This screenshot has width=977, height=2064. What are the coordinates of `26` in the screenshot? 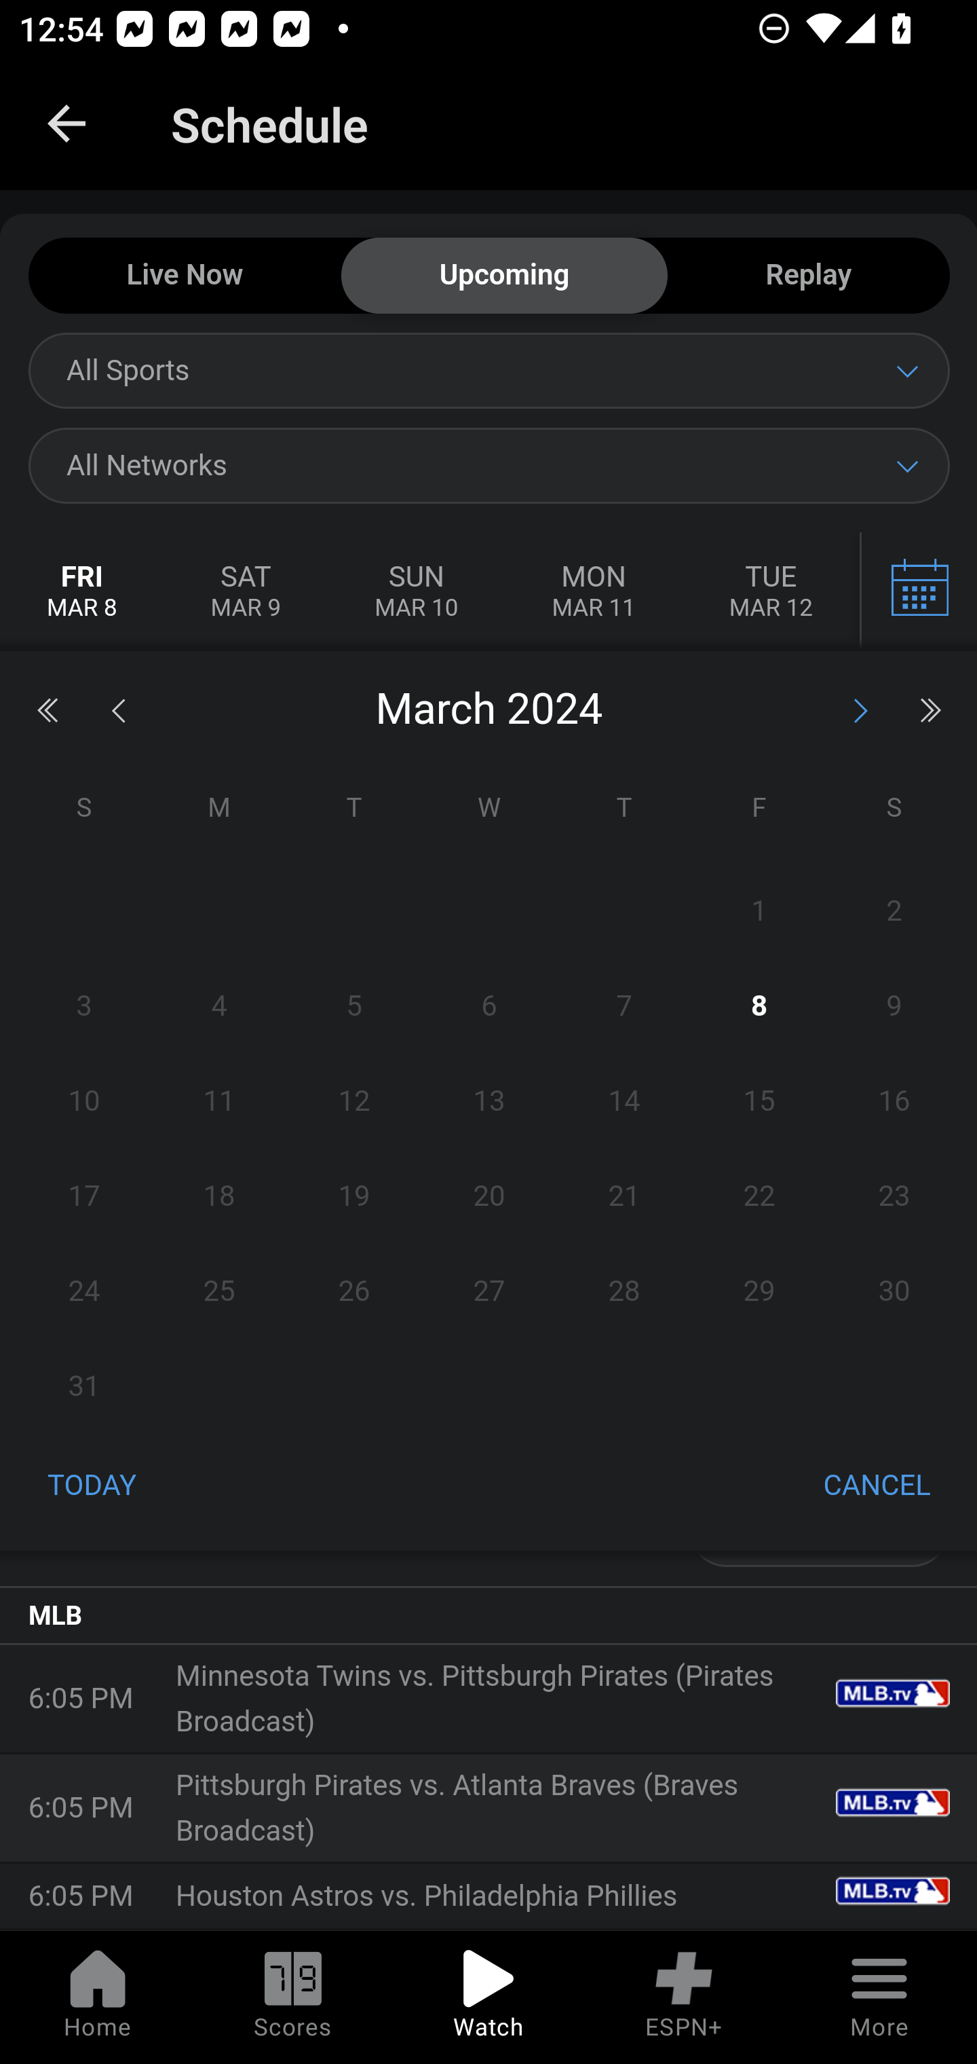 It's located at (355, 1291).